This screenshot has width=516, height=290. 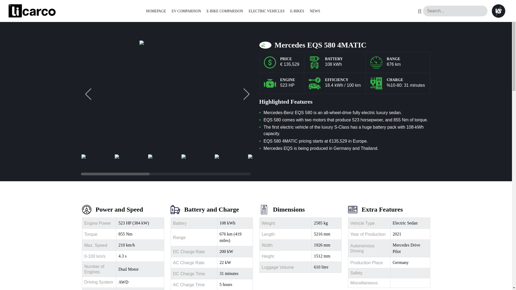 I want to click on mercedes-eqs-interior-glass-roof, so click(x=295, y=162).